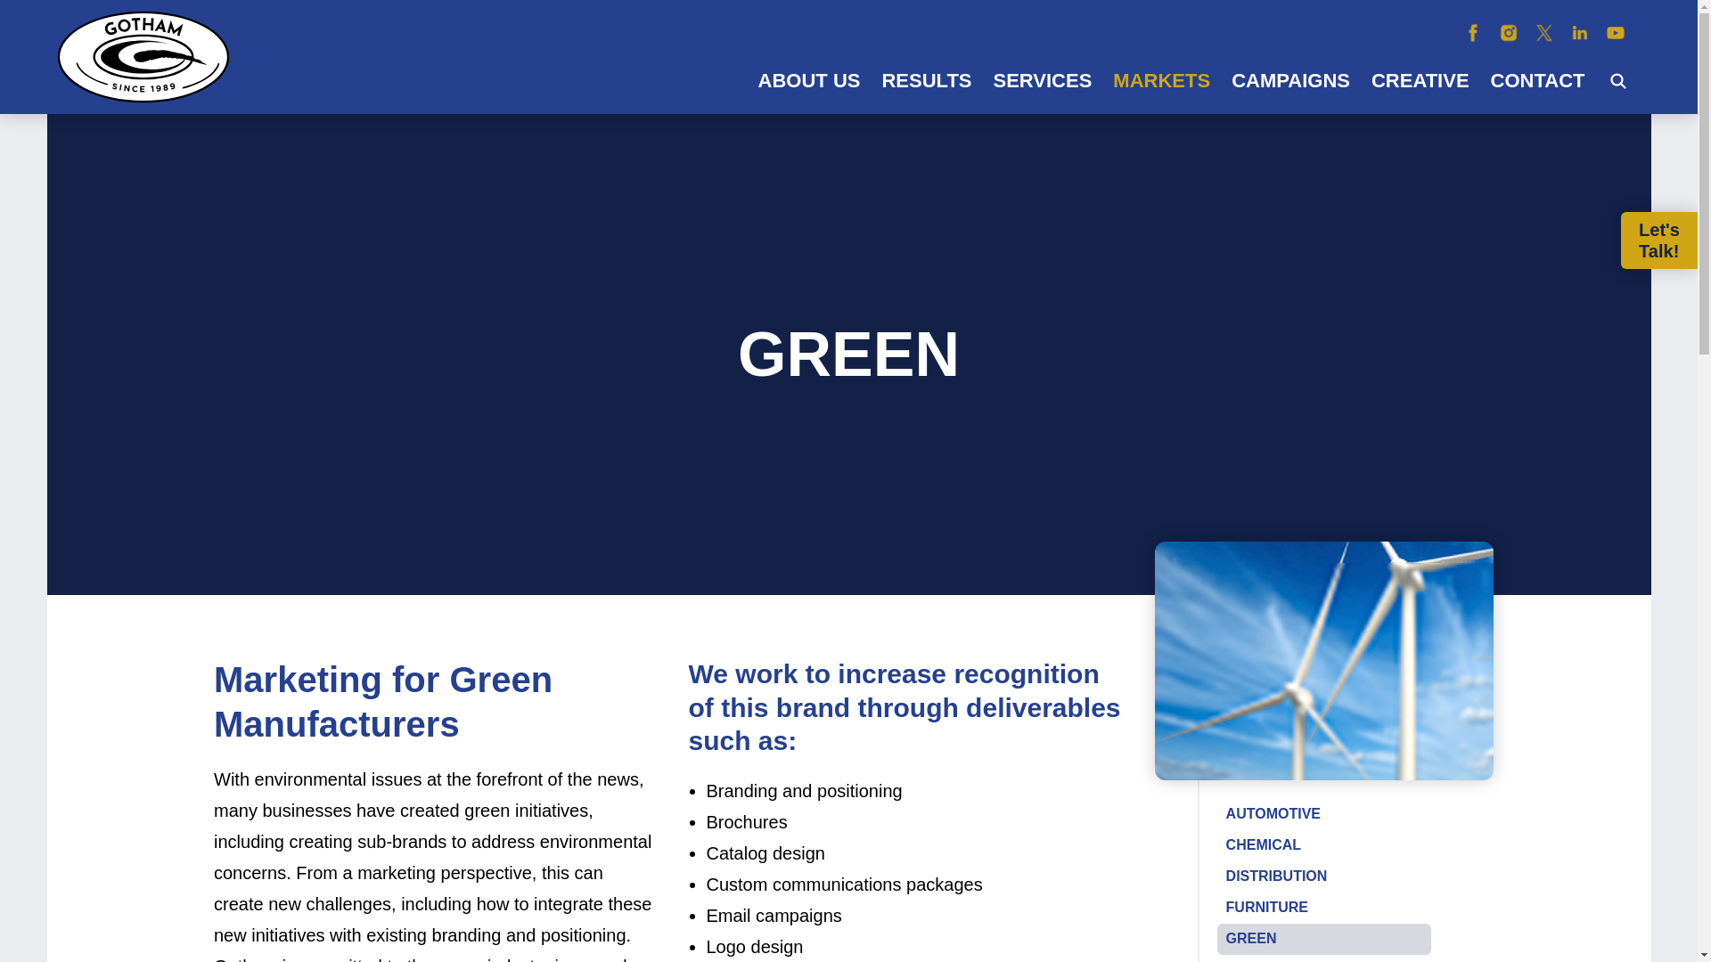 This screenshot has height=962, width=1711. Describe the element at coordinates (1290, 80) in the screenshot. I see `CAMPAIGNS` at that location.